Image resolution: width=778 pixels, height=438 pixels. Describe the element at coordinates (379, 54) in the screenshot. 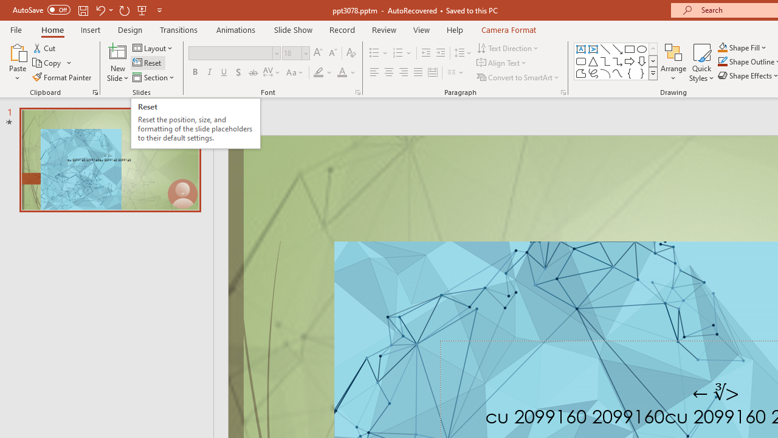

I see `Bullets` at that location.